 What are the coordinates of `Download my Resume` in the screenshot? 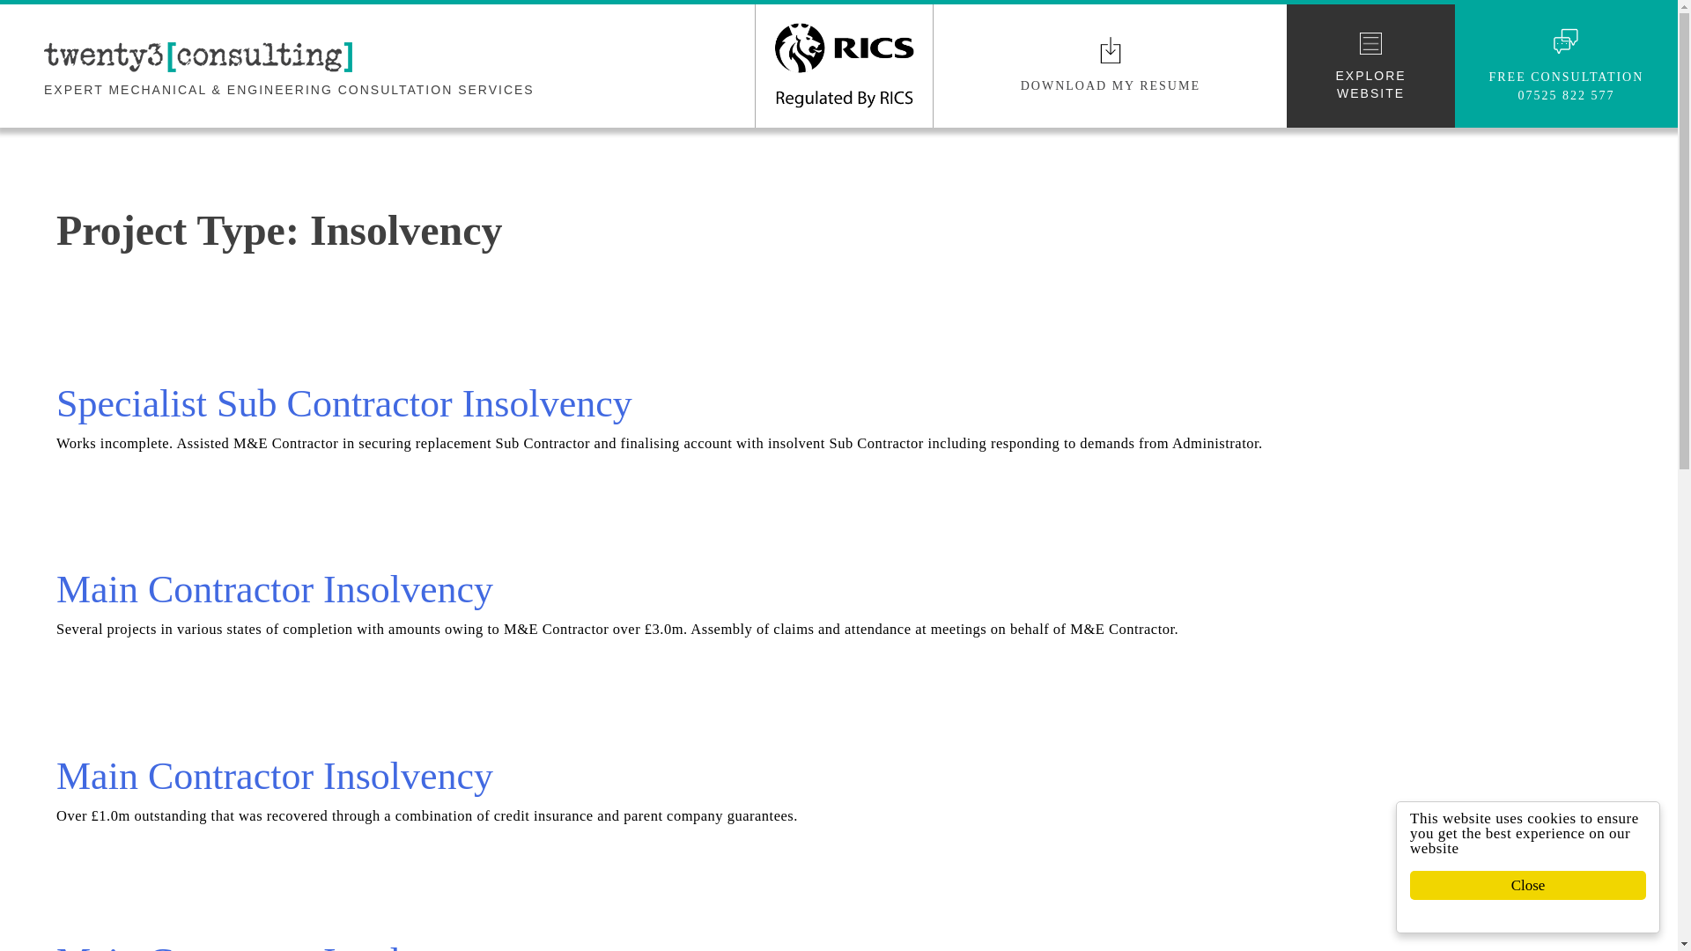 It's located at (1111, 85).